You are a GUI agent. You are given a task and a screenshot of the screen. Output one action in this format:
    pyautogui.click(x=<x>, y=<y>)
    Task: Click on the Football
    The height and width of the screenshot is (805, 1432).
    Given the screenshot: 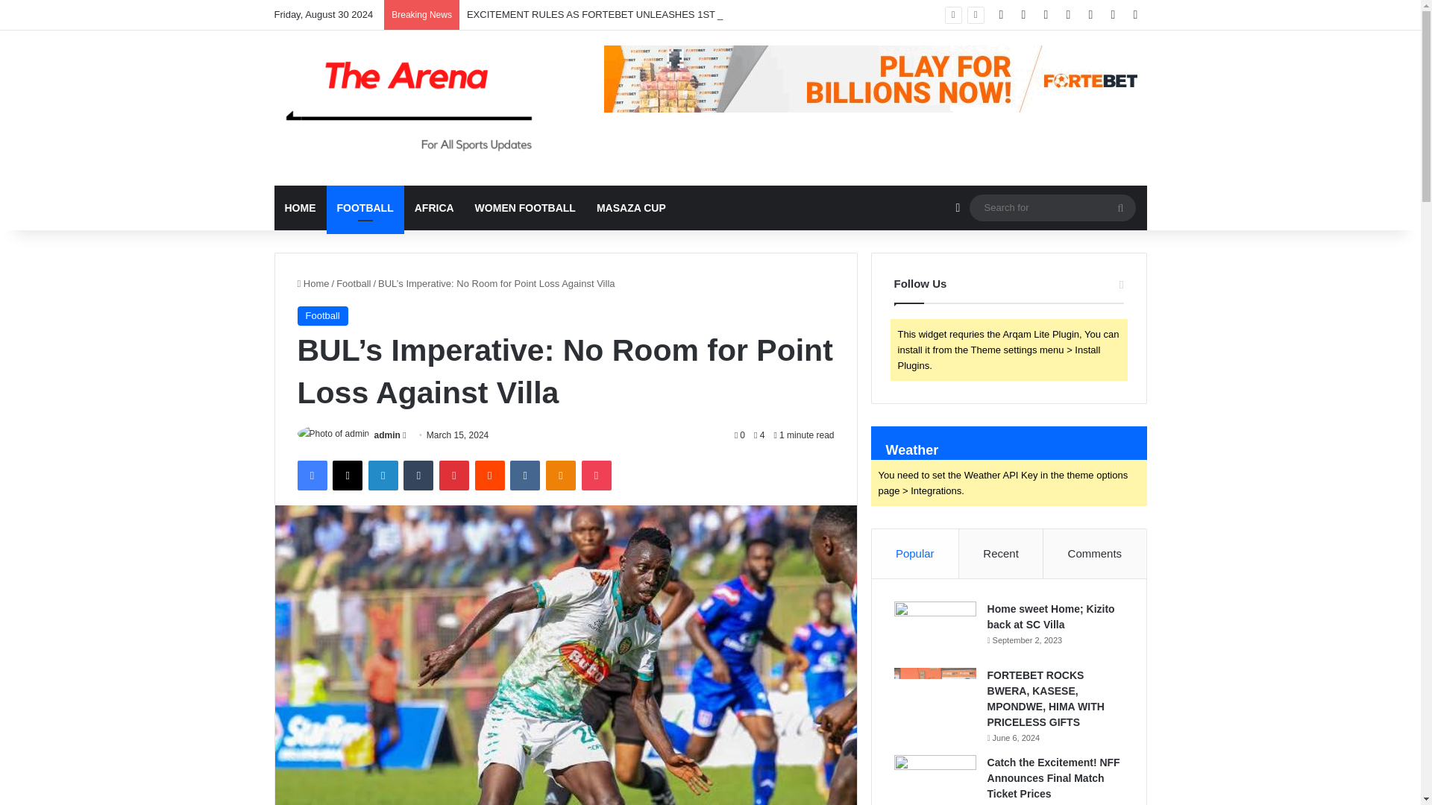 What is the action you would take?
    pyautogui.click(x=354, y=283)
    